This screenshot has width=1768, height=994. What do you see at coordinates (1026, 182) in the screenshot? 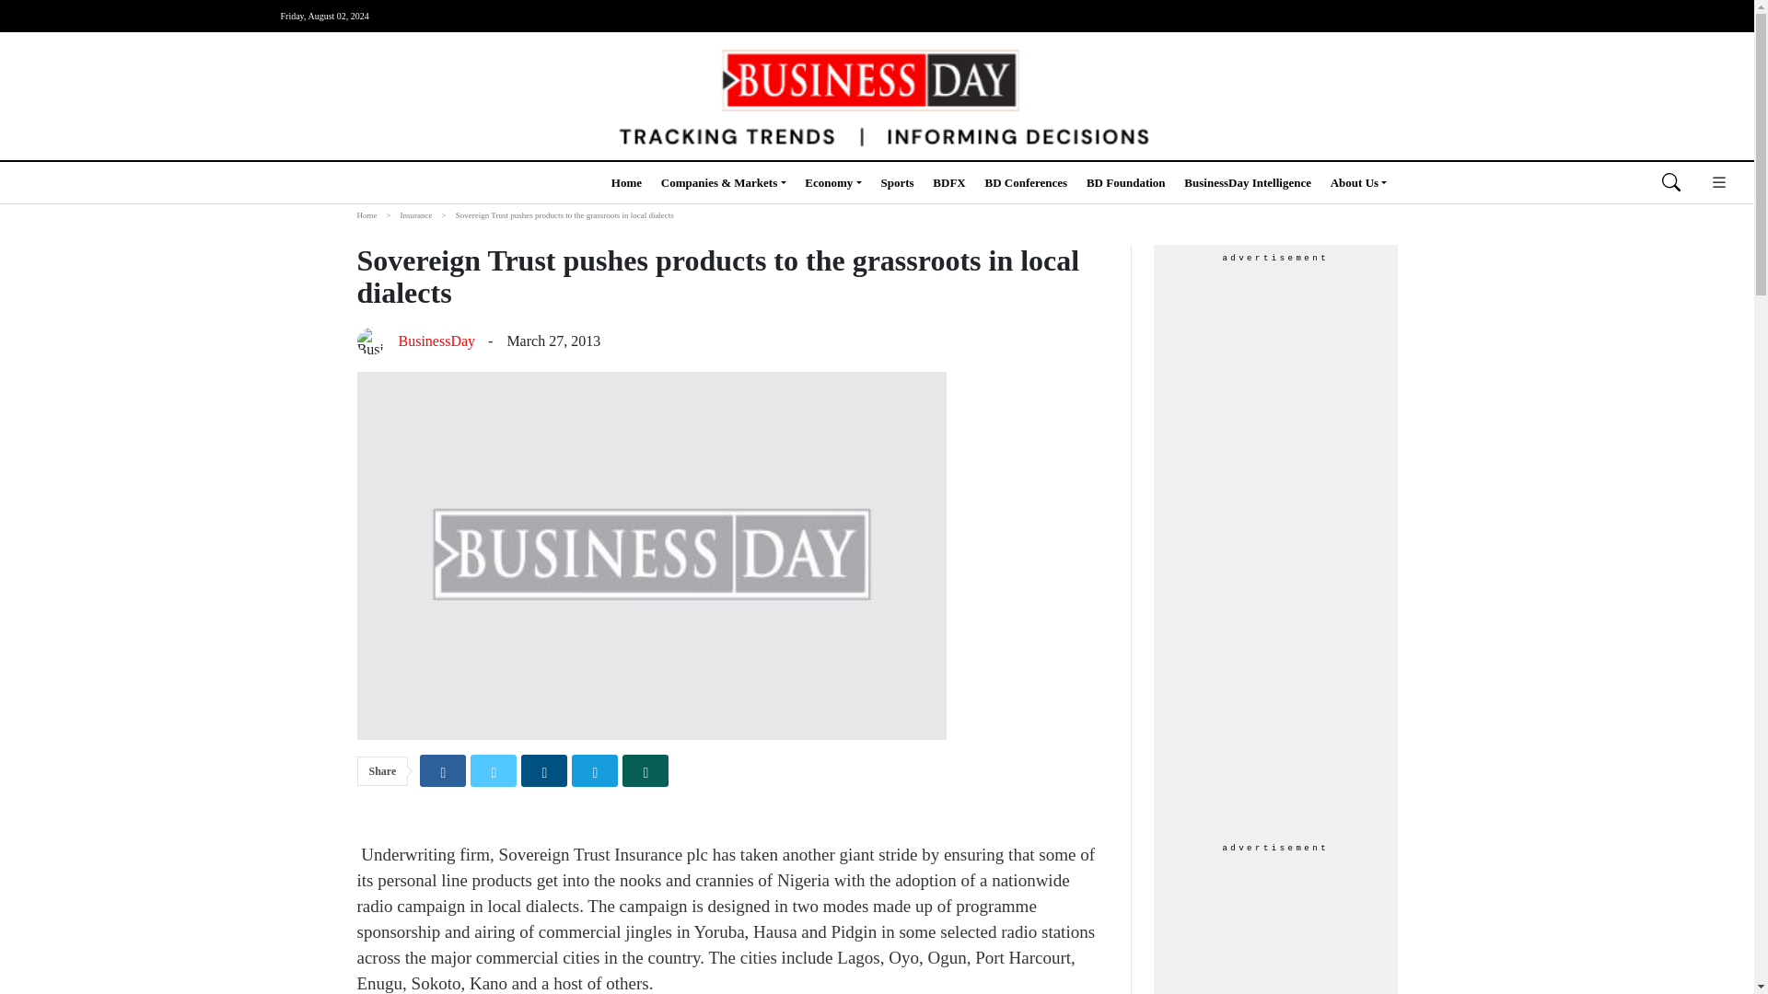
I see `BD Conferences` at bounding box center [1026, 182].